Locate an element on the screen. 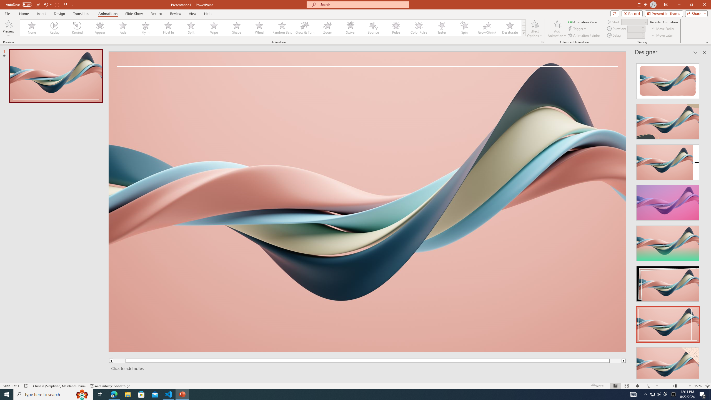  Recommended Design: Design Idea is located at coordinates (668, 79).